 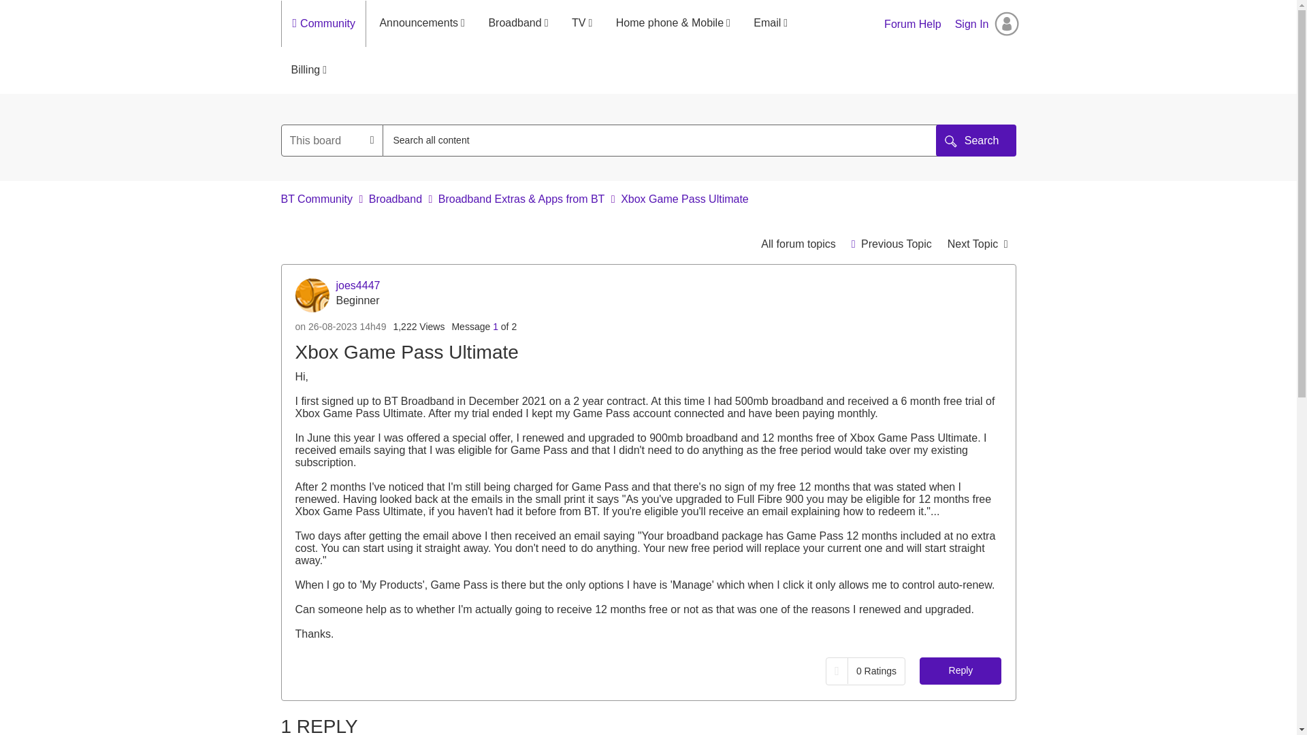 I want to click on Billing, so click(x=309, y=70).